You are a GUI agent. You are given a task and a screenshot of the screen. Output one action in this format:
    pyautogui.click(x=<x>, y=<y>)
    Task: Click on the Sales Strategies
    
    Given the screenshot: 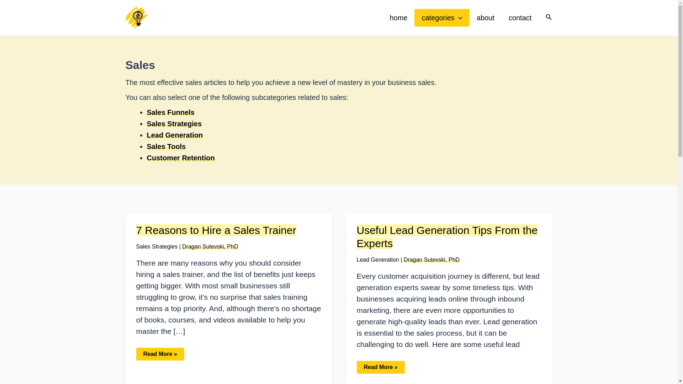 What is the action you would take?
    pyautogui.click(x=174, y=123)
    